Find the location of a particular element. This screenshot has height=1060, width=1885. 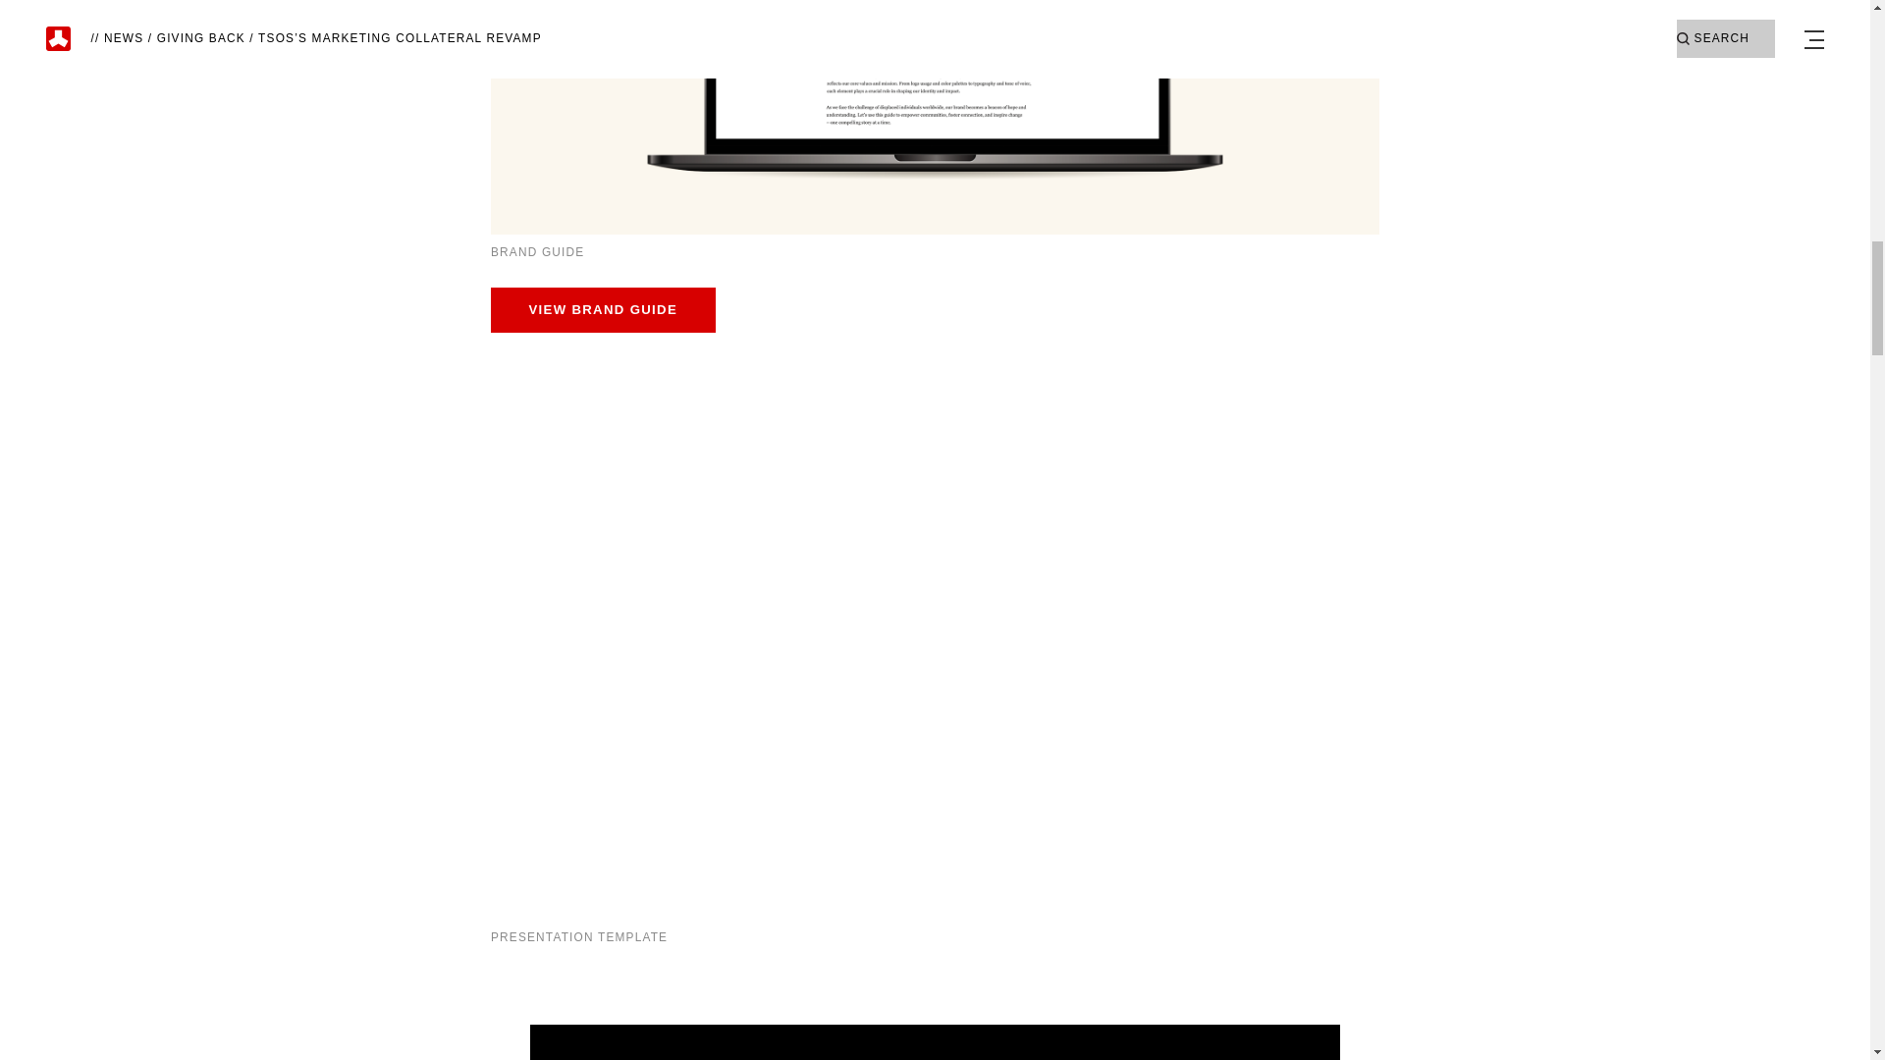

VIEW BRAND GUIDE is located at coordinates (603, 310).